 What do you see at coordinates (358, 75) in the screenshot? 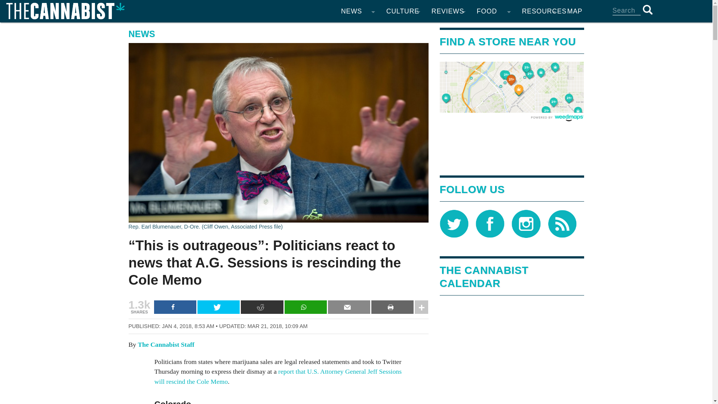
I see `WORLD NEWS` at bounding box center [358, 75].